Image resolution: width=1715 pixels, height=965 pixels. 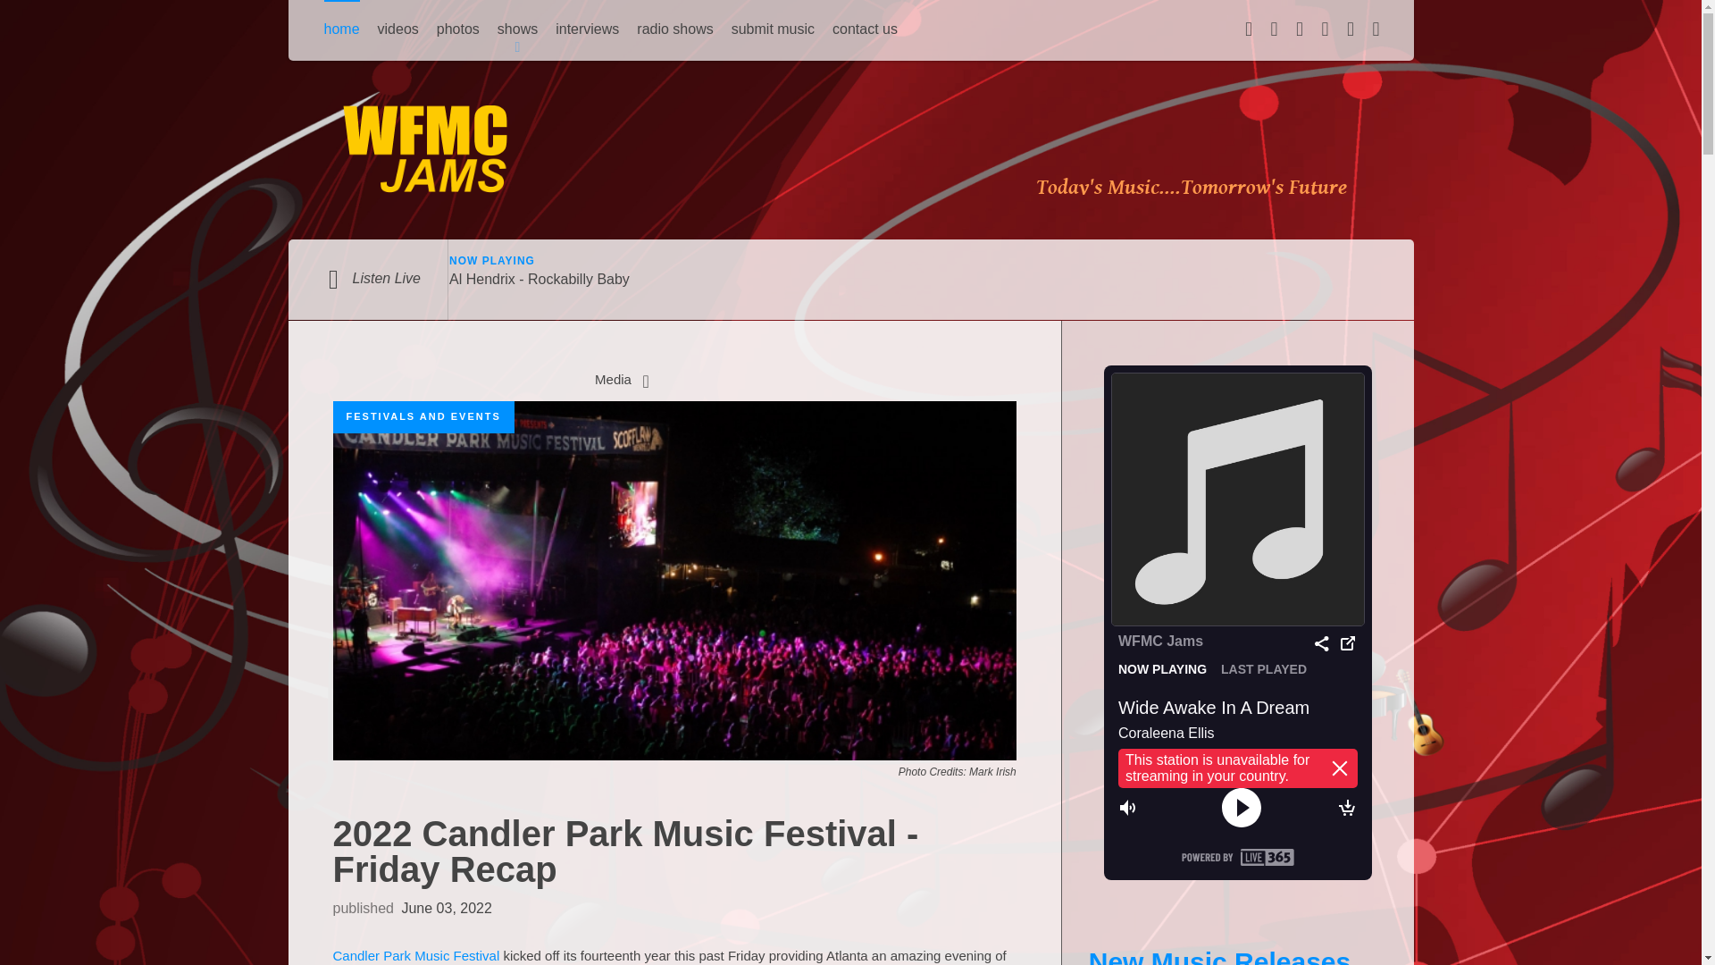 I want to click on Click to preview image, so click(x=673, y=579).